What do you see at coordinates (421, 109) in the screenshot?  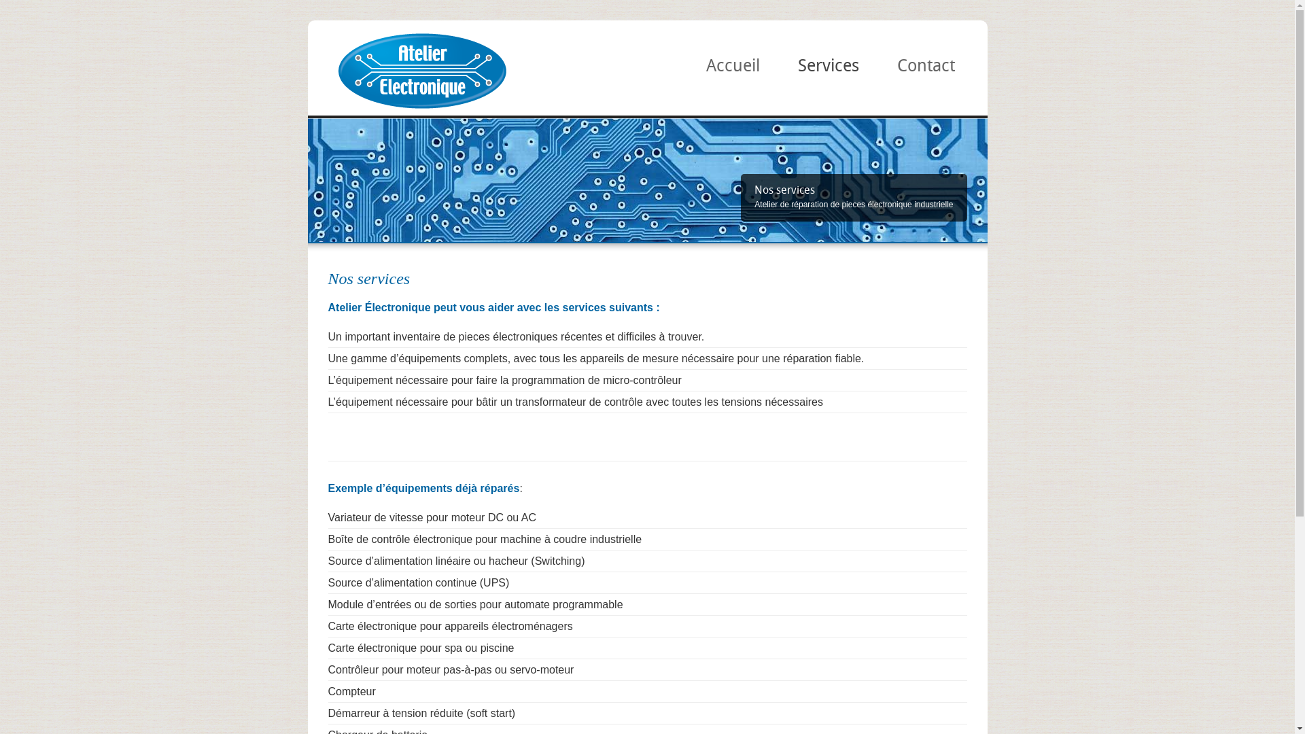 I see `Atelier Electronique` at bounding box center [421, 109].